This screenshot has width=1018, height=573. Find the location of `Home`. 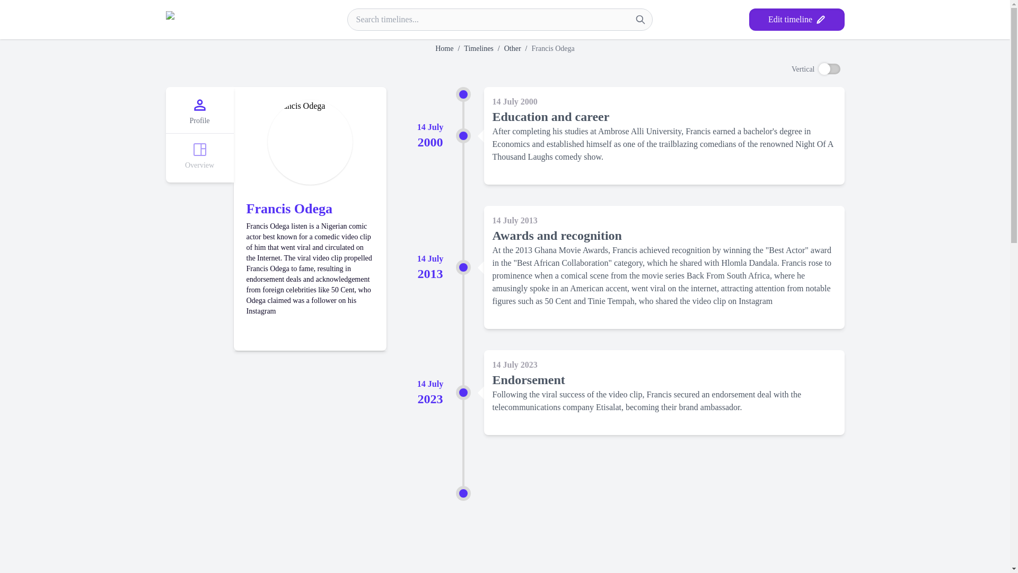

Home is located at coordinates (444, 49).